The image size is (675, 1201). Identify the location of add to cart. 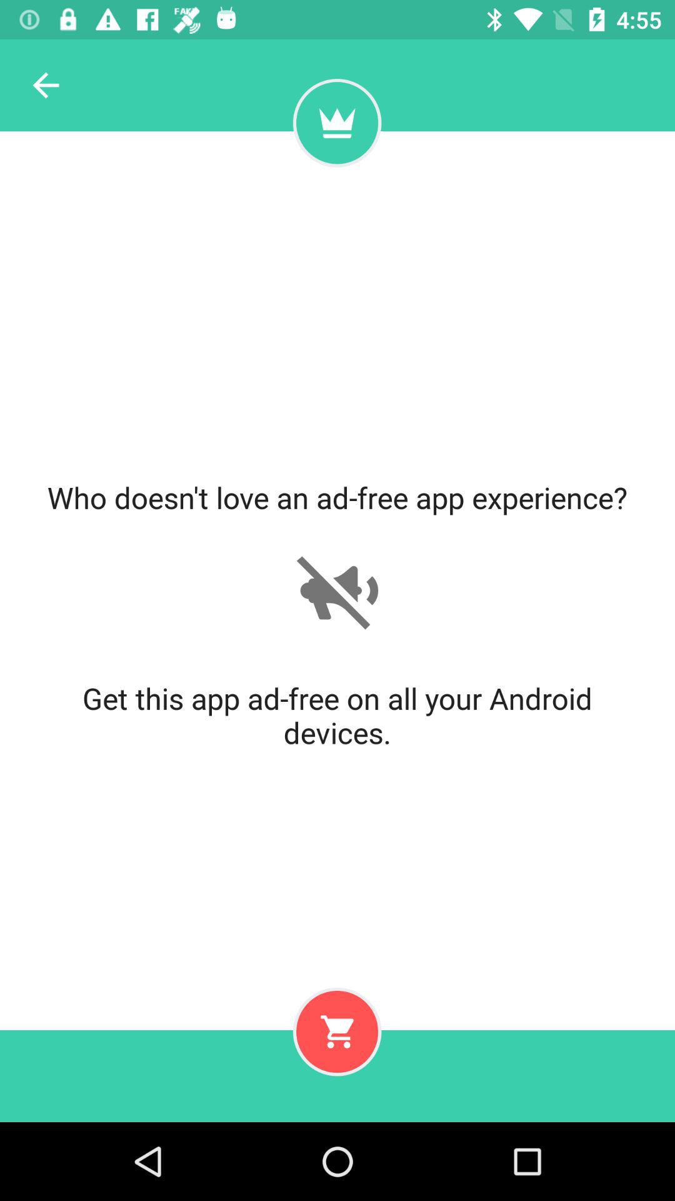
(337, 1031).